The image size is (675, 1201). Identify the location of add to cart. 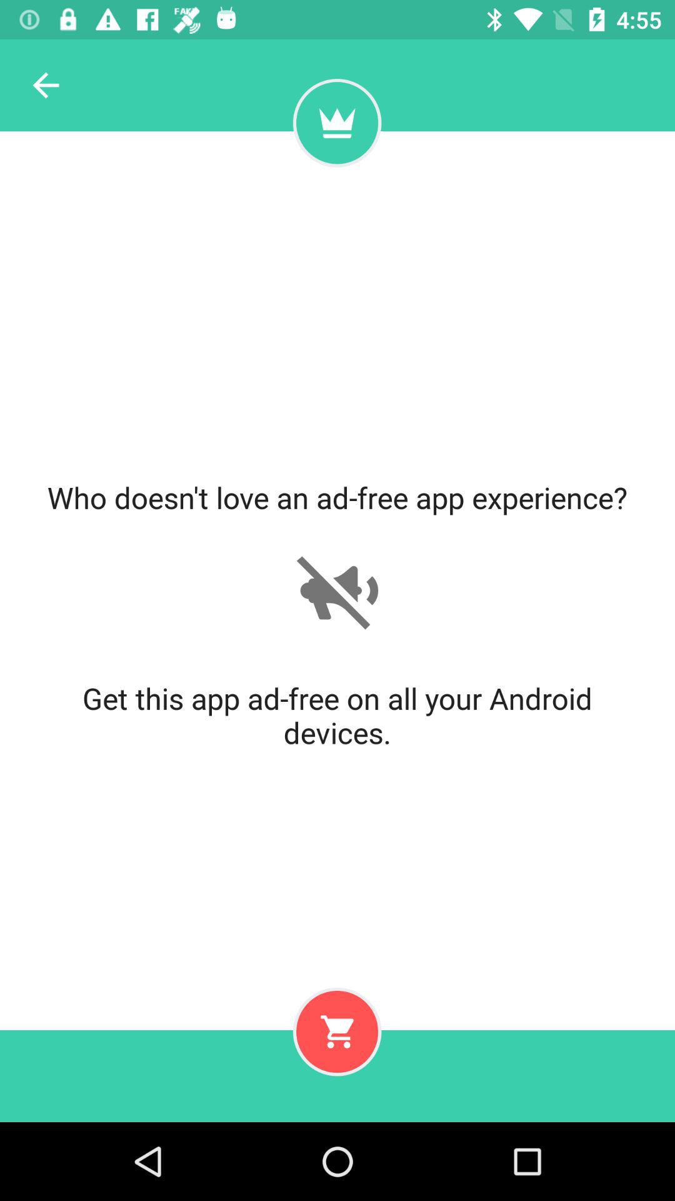
(337, 1031).